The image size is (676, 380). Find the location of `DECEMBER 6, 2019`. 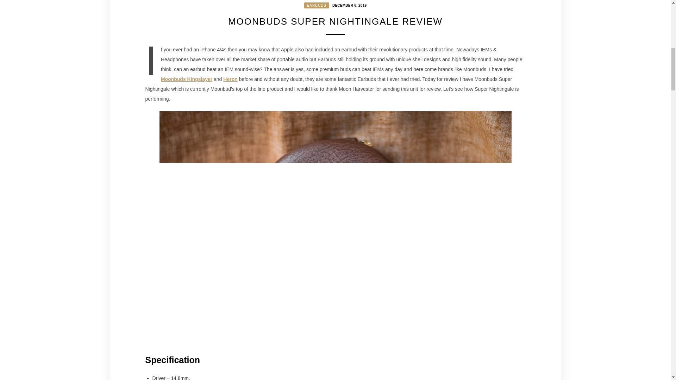

DECEMBER 6, 2019 is located at coordinates (348, 5).